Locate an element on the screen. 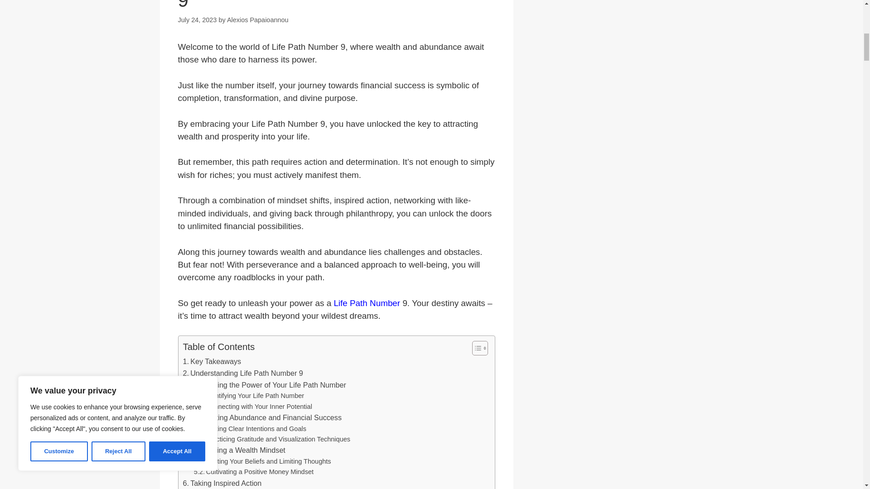 This screenshot has width=870, height=489. Understanding Life Path Number 9 is located at coordinates (243, 374).